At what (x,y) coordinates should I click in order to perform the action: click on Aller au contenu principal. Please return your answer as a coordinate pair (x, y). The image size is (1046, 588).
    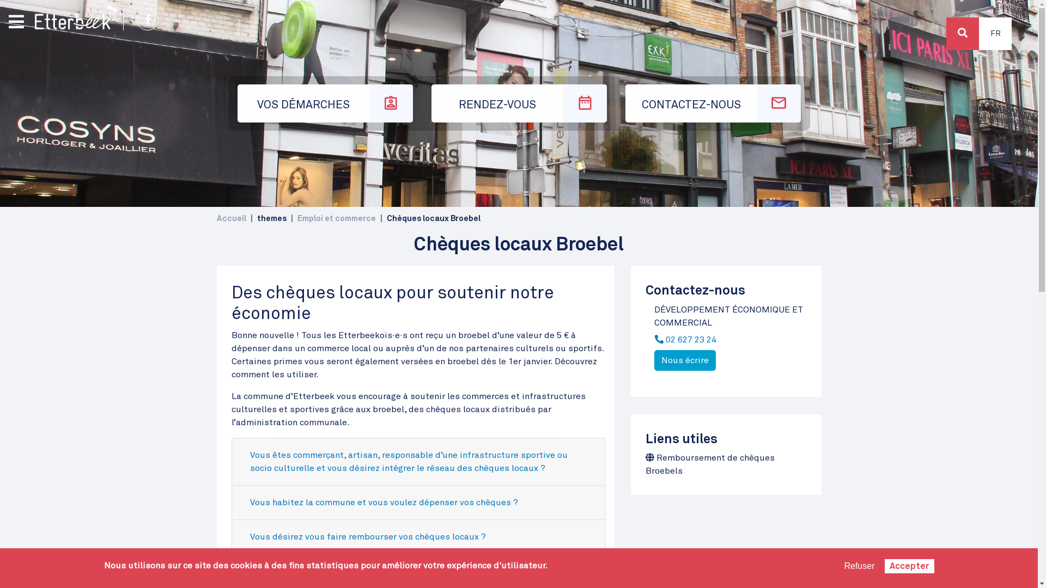
    Looking at the image, I should click on (519, 1).